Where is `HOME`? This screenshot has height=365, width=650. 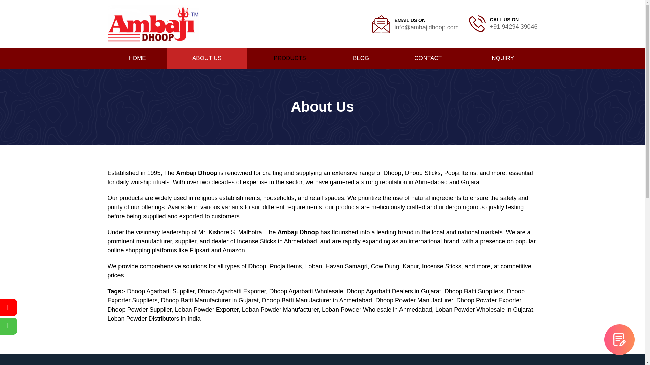
HOME is located at coordinates (137, 58).